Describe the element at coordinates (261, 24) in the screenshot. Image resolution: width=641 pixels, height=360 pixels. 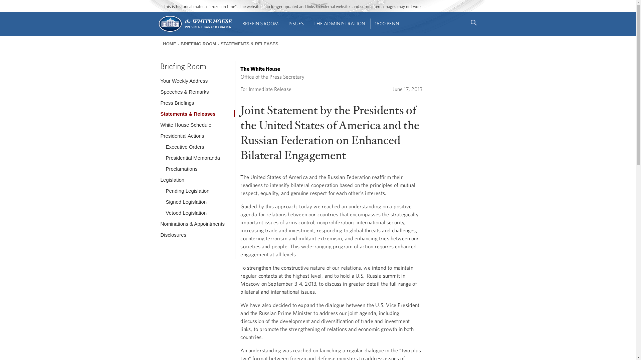
I see `BRIEFING ROOM` at that location.